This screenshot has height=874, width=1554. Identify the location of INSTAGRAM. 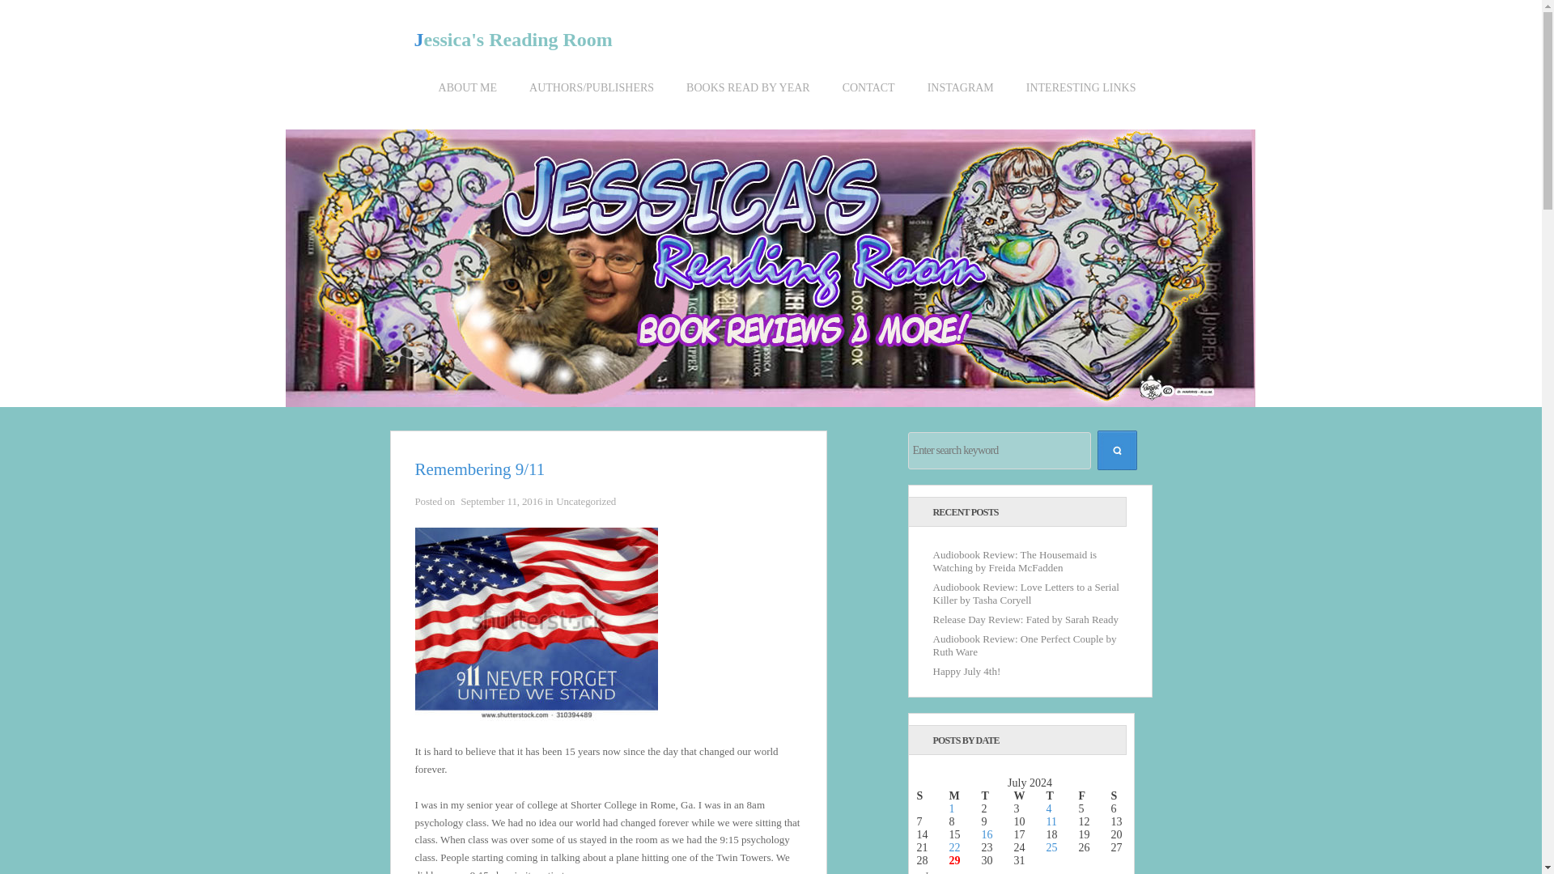
(960, 100).